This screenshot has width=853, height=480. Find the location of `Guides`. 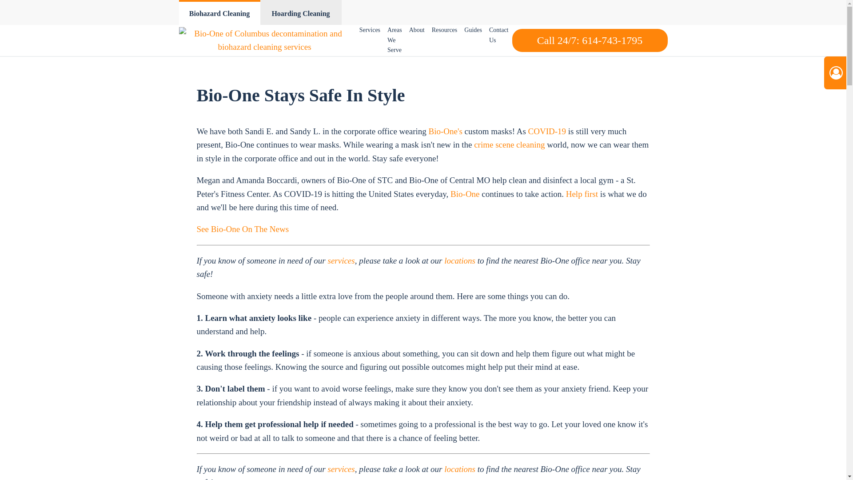

Guides is located at coordinates (473, 30).